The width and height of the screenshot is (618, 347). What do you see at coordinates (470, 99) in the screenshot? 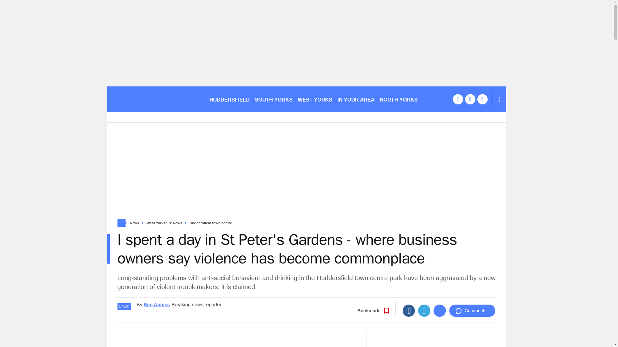
I see `twitter` at bounding box center [470, 99].